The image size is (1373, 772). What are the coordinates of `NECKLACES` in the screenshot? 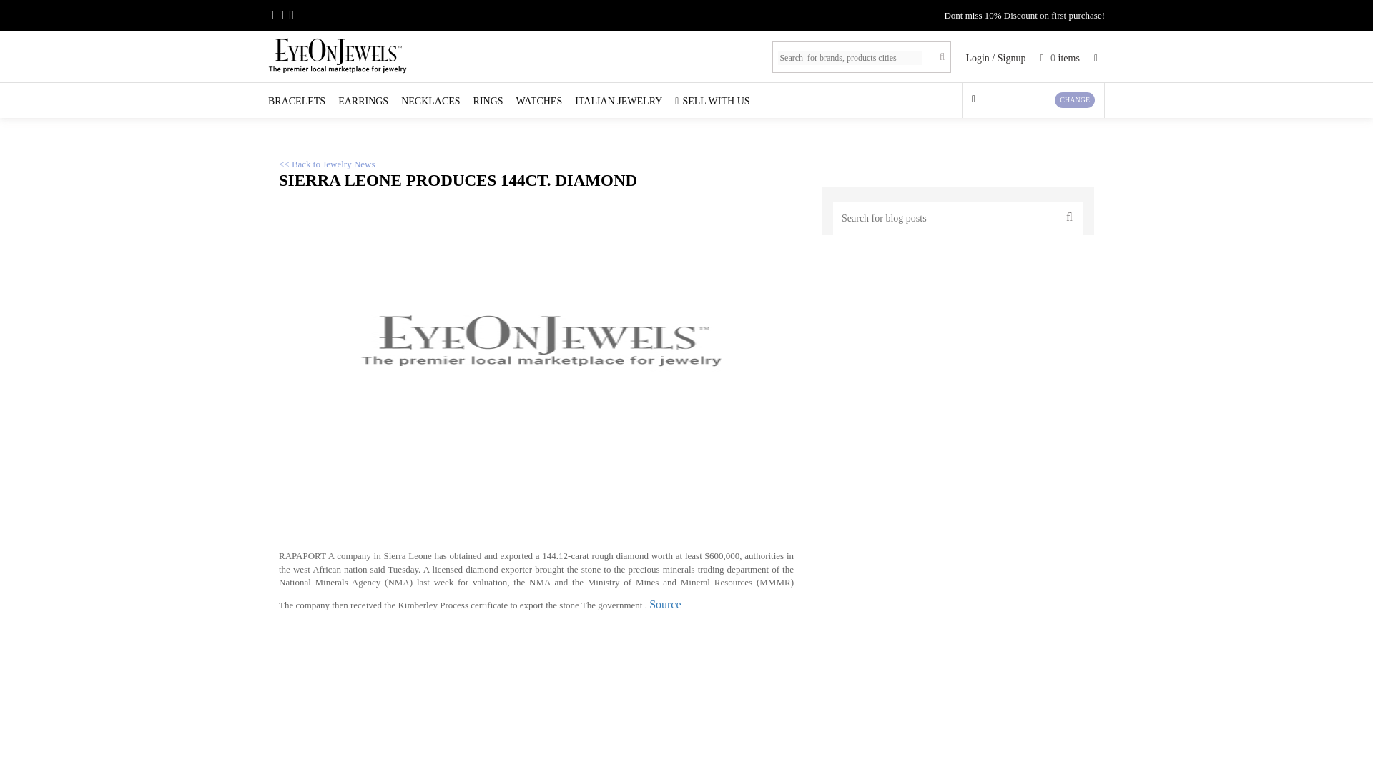 It's located at (430, 102).